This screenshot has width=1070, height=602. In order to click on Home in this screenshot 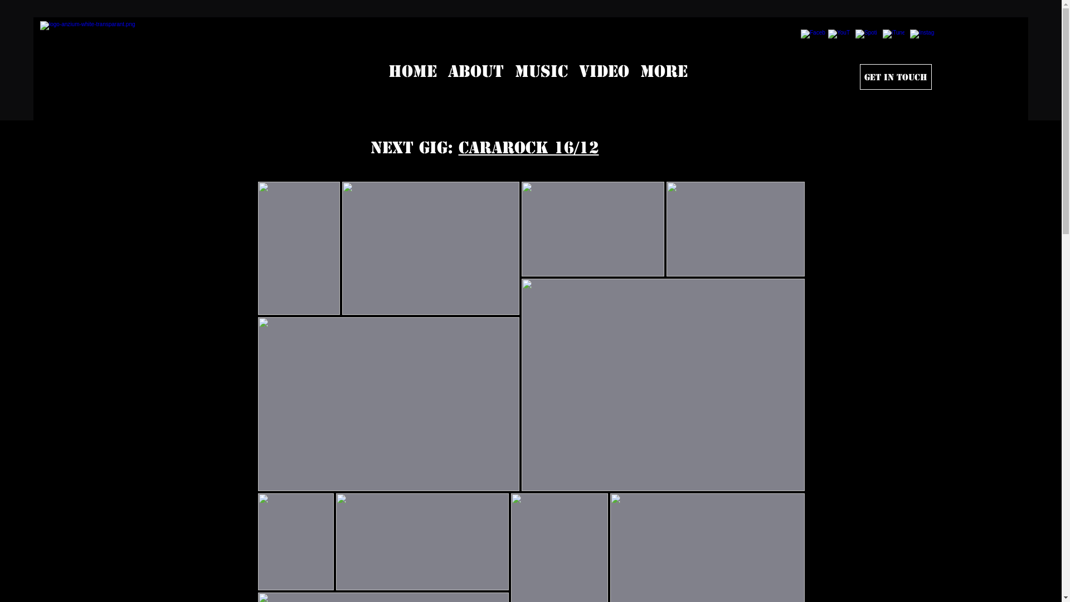, I will do `click(412, 69)`.